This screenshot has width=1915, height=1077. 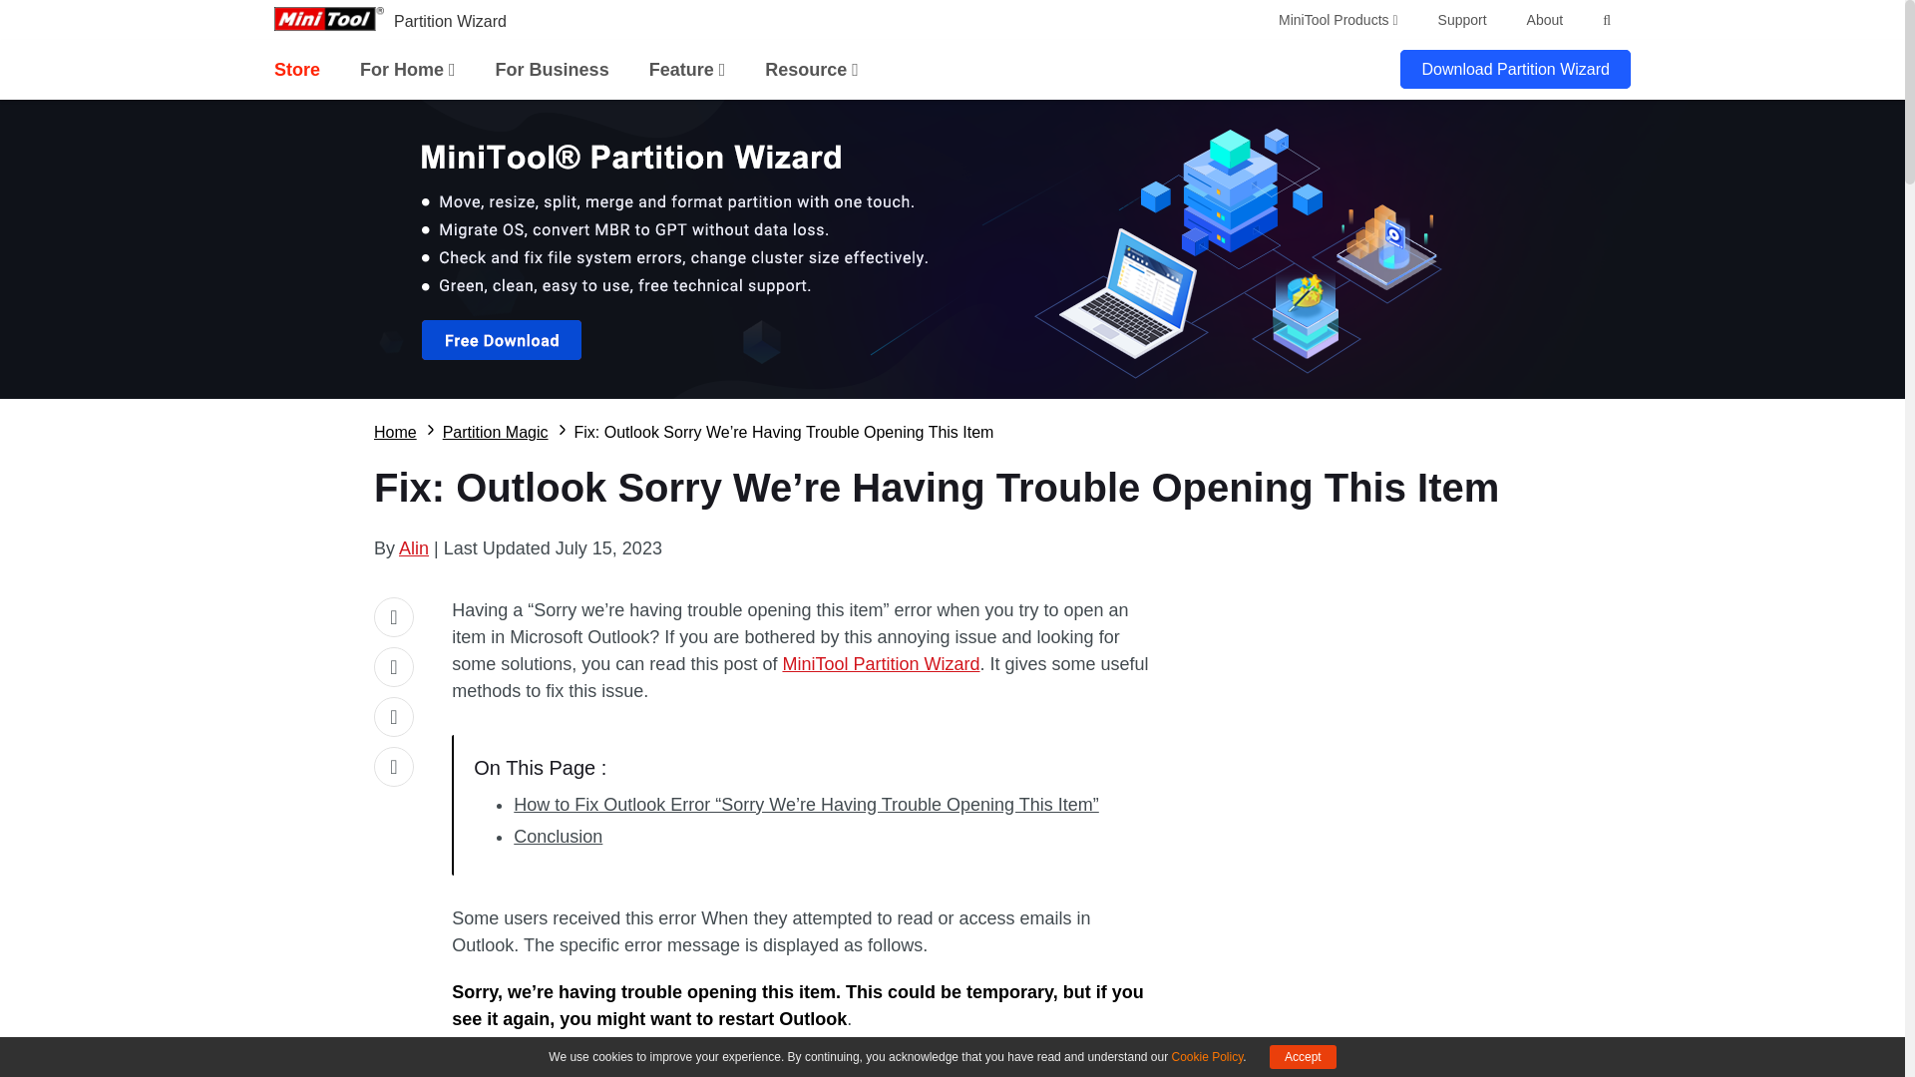 I want to click on About, so click(x=1545, y=20).